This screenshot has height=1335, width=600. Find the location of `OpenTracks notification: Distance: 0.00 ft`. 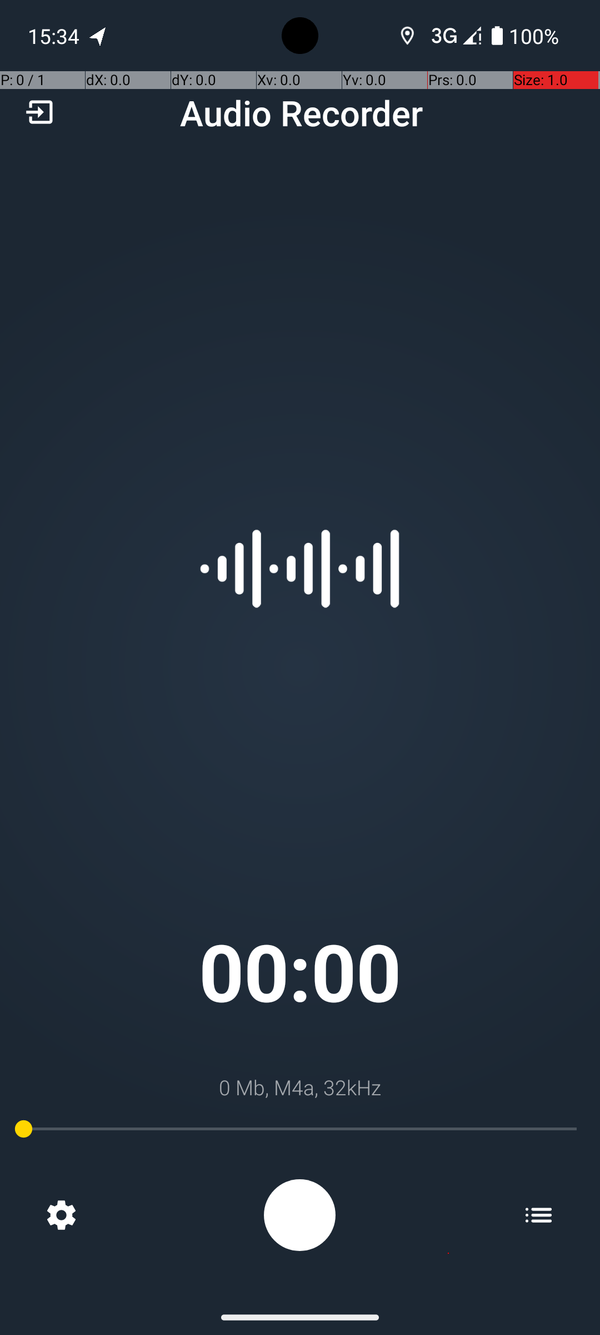

OpenTracks notification: Distance: 0.00 ft is located at coordinates (98, 36).